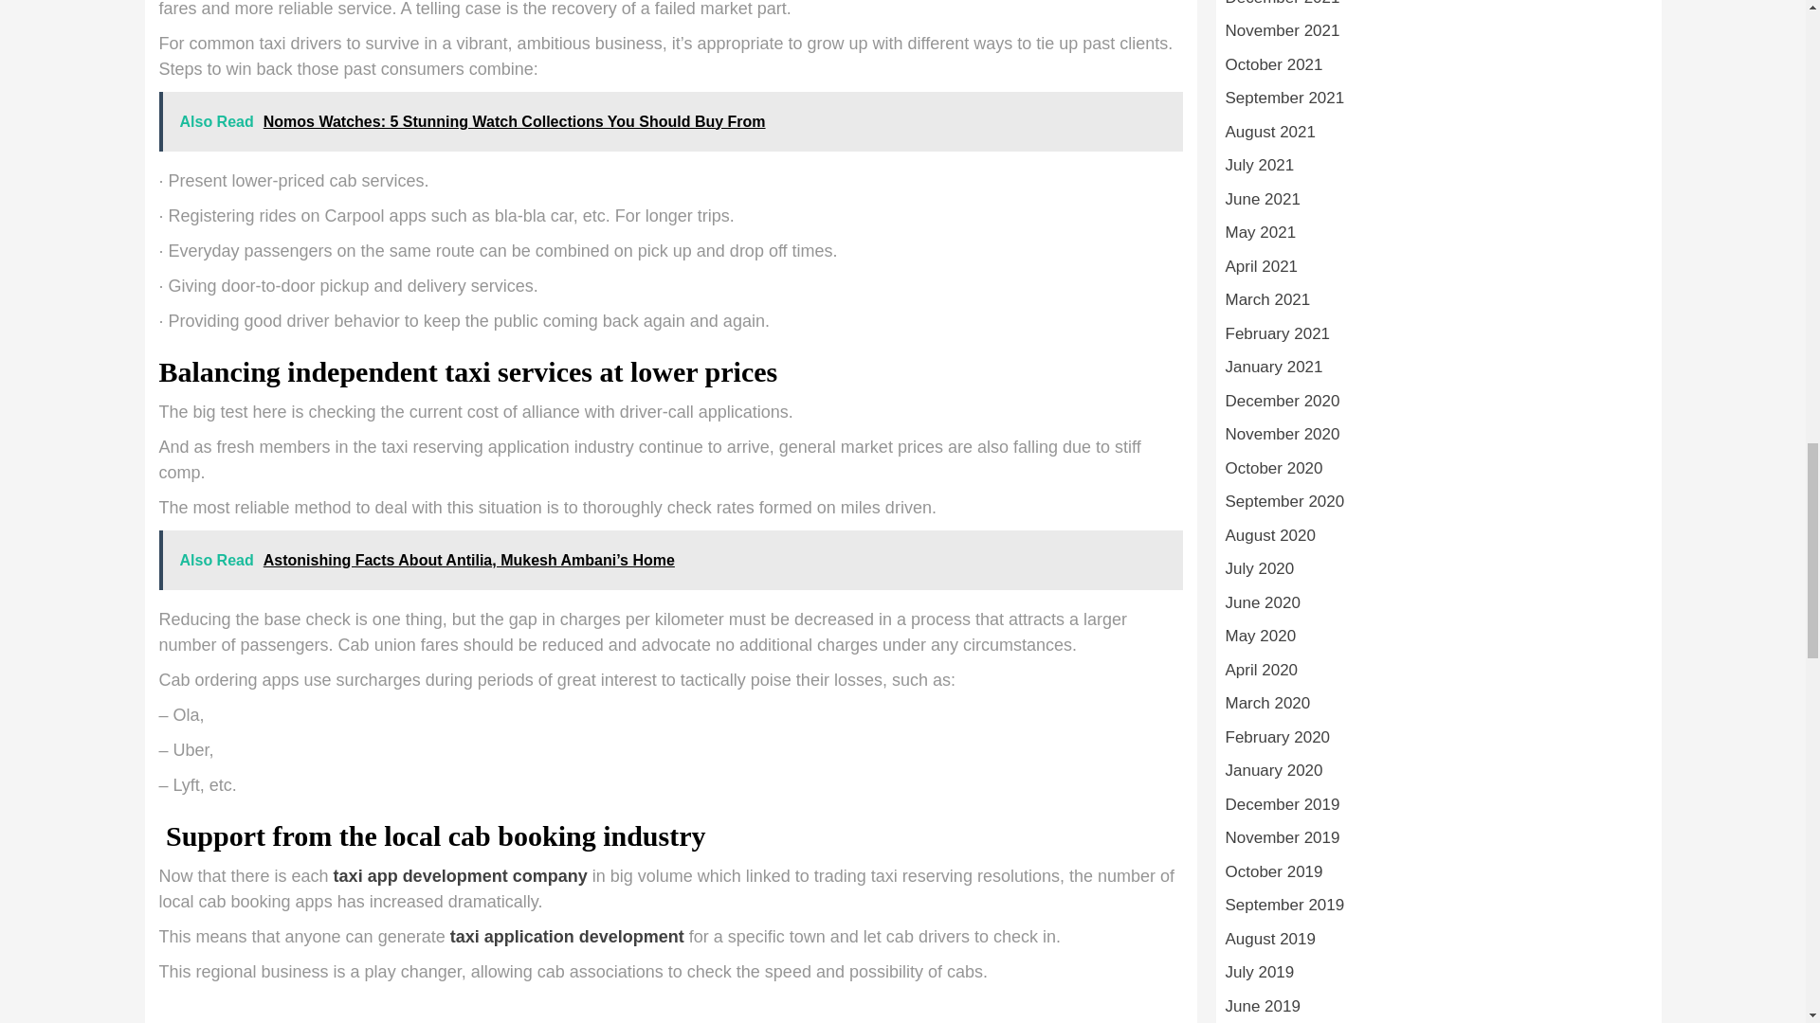  I want to click on taxi app development company, so click(461, 875).